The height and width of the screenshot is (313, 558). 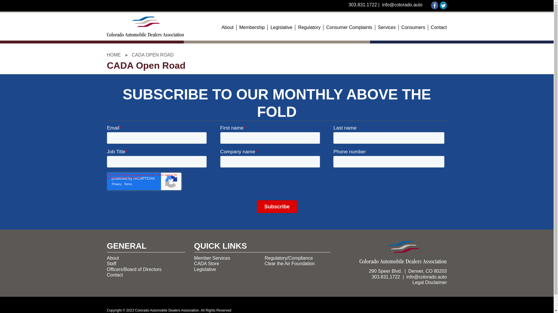 What do you see at coordinates (115, 275) in the screenshot?
I see `Contact` at bounding box center [115, 275].